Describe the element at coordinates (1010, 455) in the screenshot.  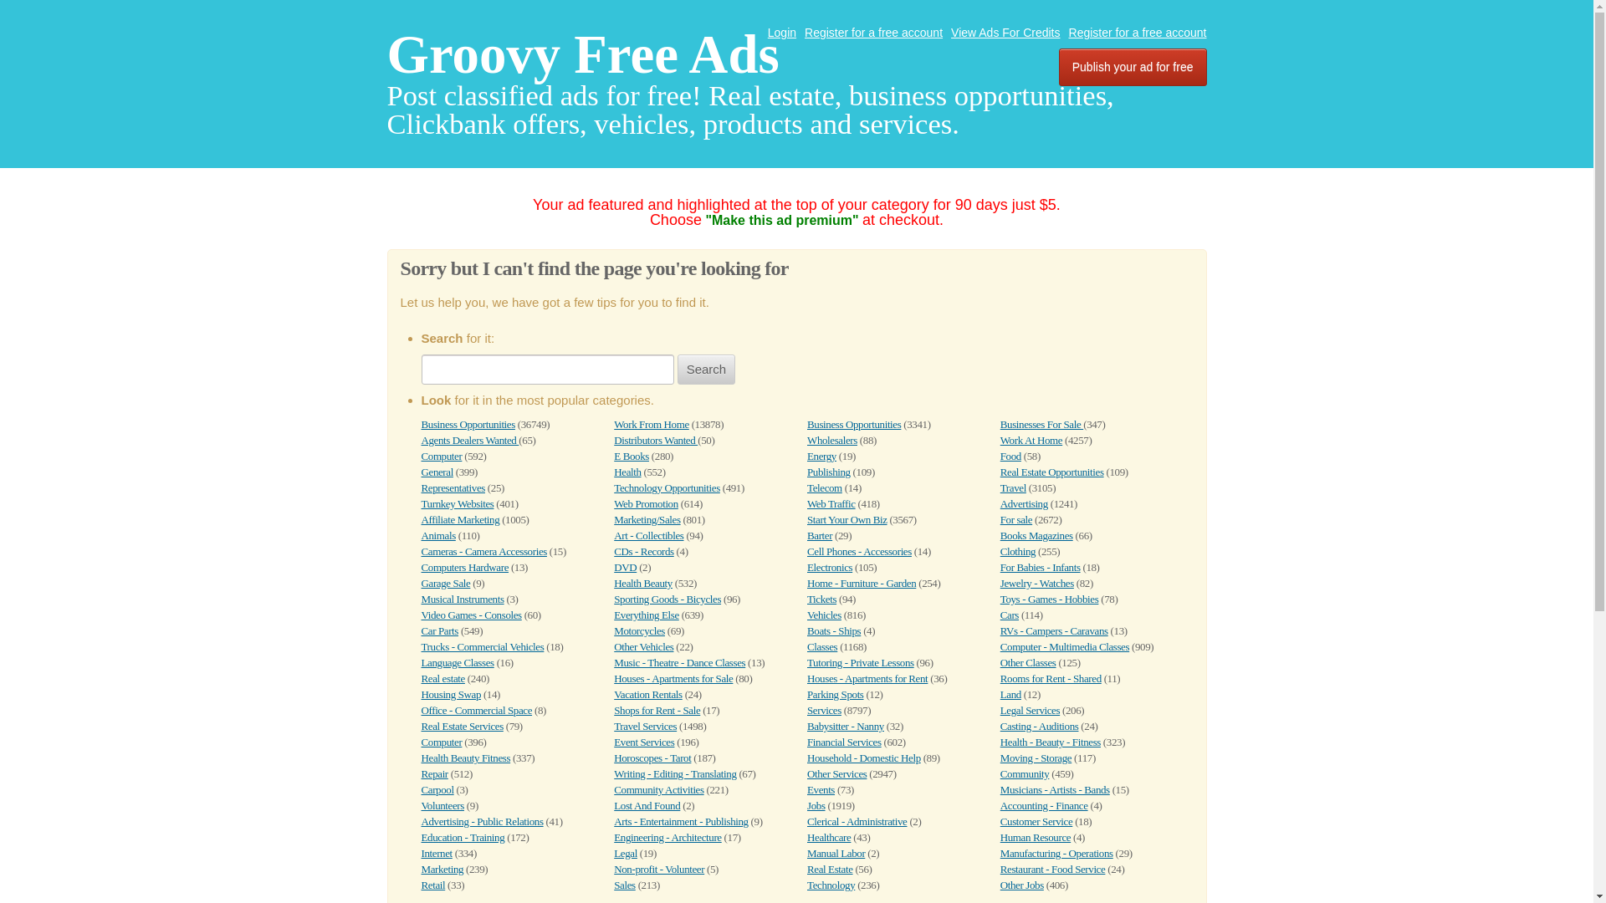
I see `Food` at that location.